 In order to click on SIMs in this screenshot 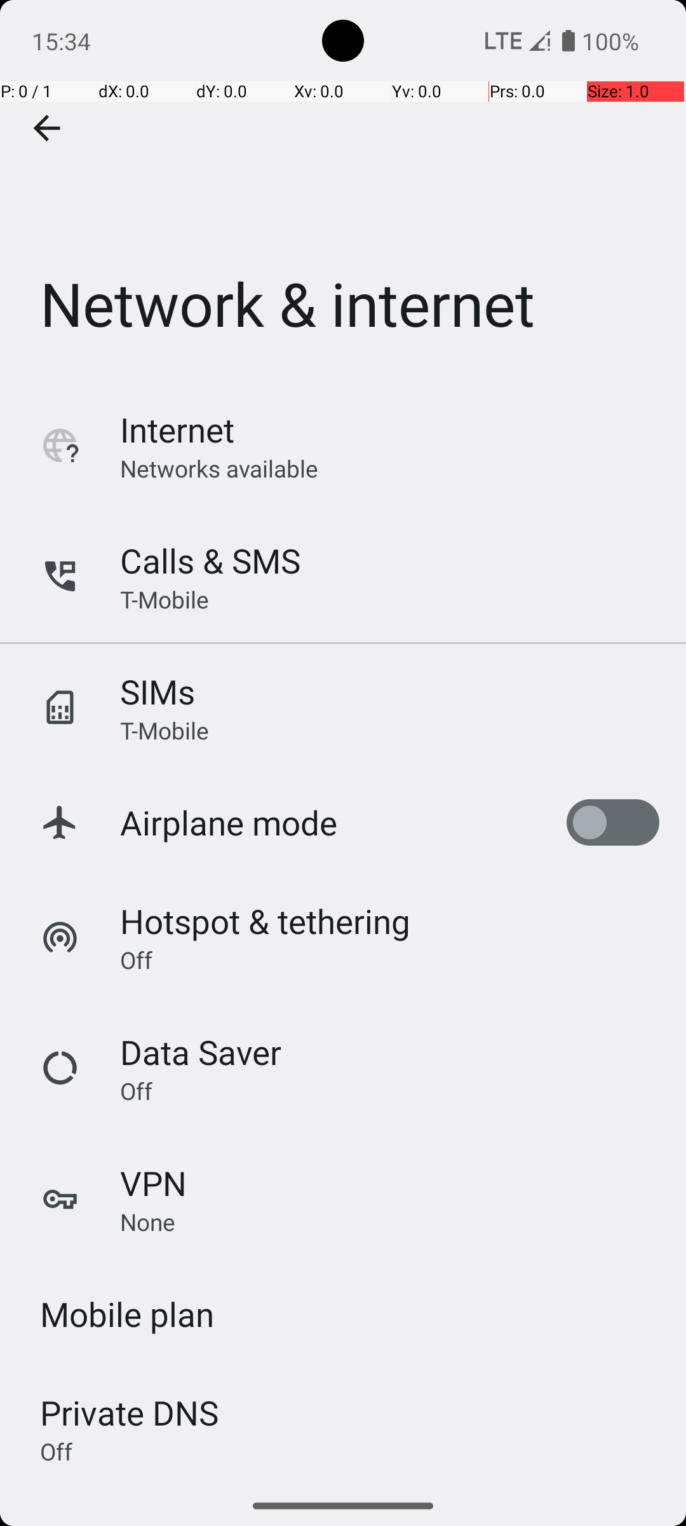, I will do `click(158, 692)`.